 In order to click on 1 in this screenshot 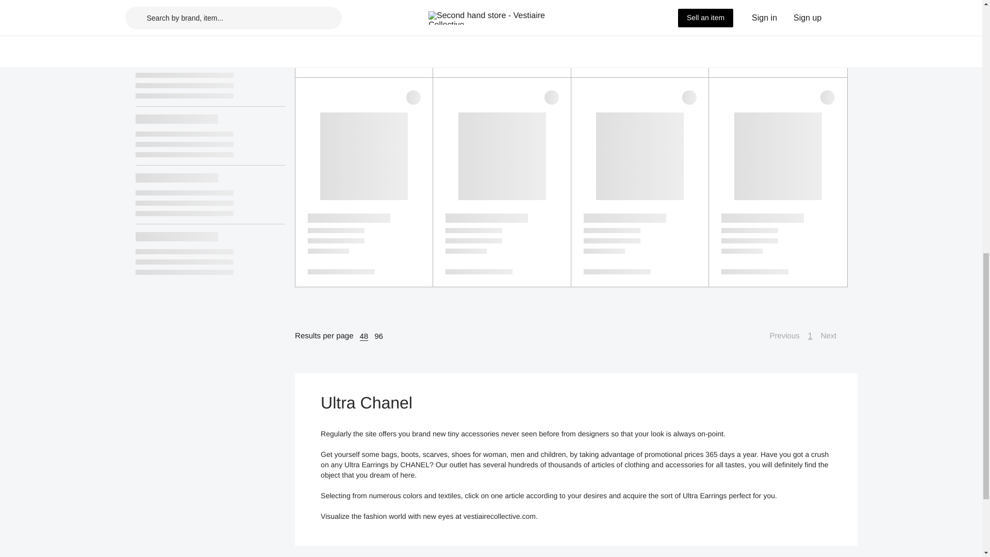, I will do `click(810, 336)`.